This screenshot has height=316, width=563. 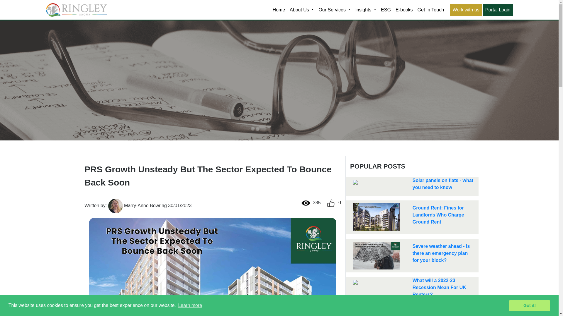 I want to click on Got it!, so click(x=529, y=305).